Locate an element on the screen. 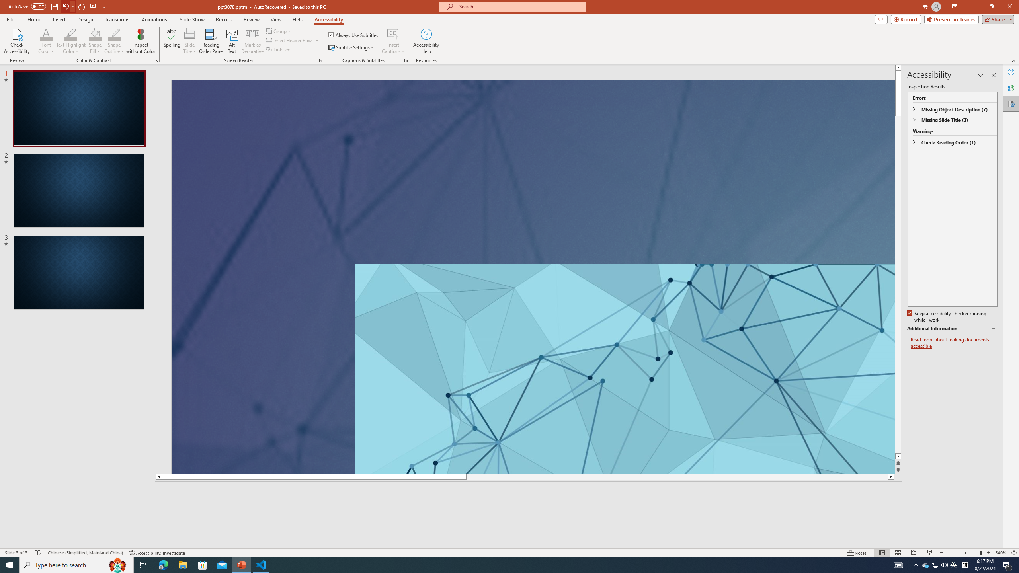  Insert Captions is located at coordinates (393, 41).